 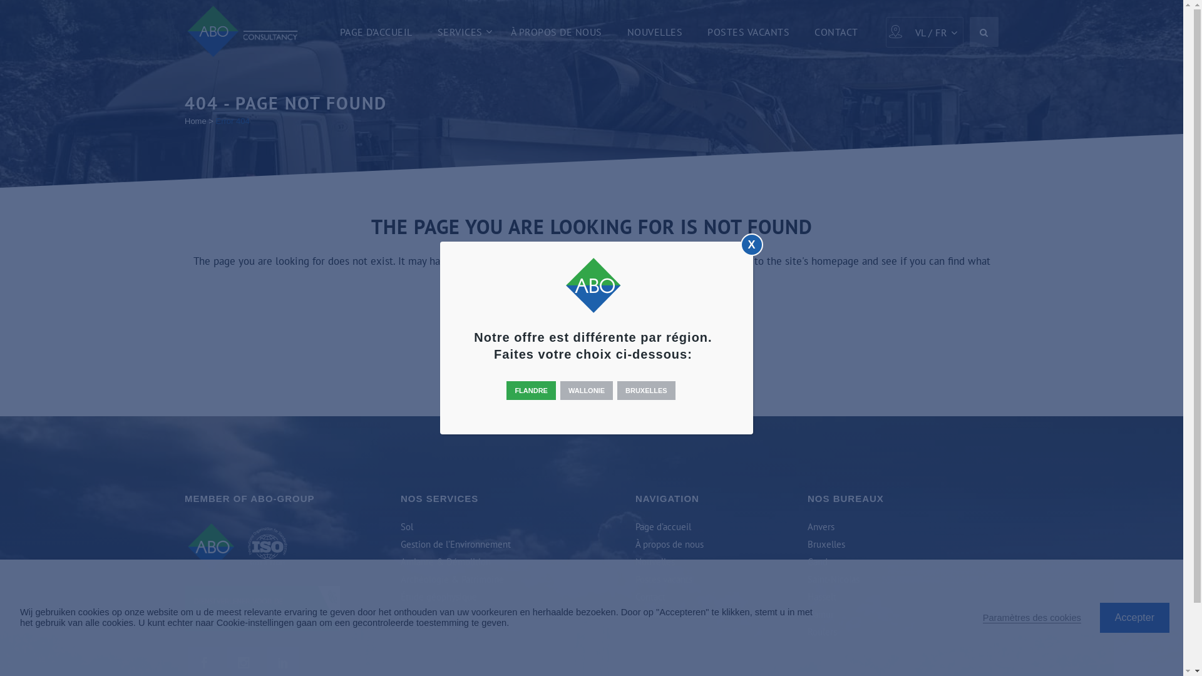 What do you see at coordinates (903, 597) in the screenshot?
I see `Hasselt` at bounding box center [903, 597].